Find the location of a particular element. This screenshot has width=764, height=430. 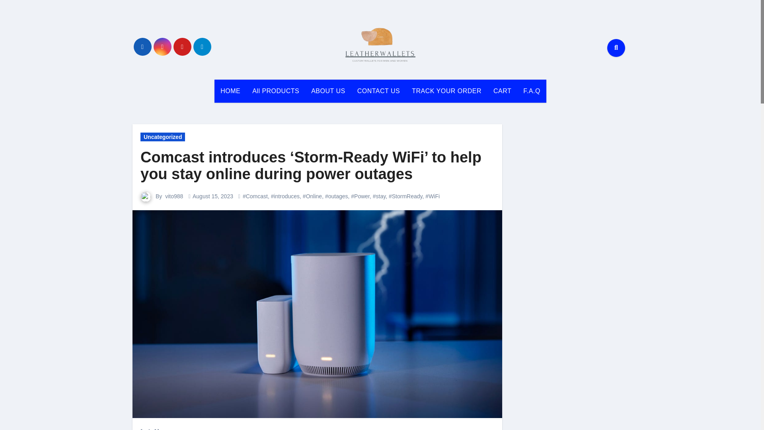

F.A.Q is located at coordinates (532, 91).